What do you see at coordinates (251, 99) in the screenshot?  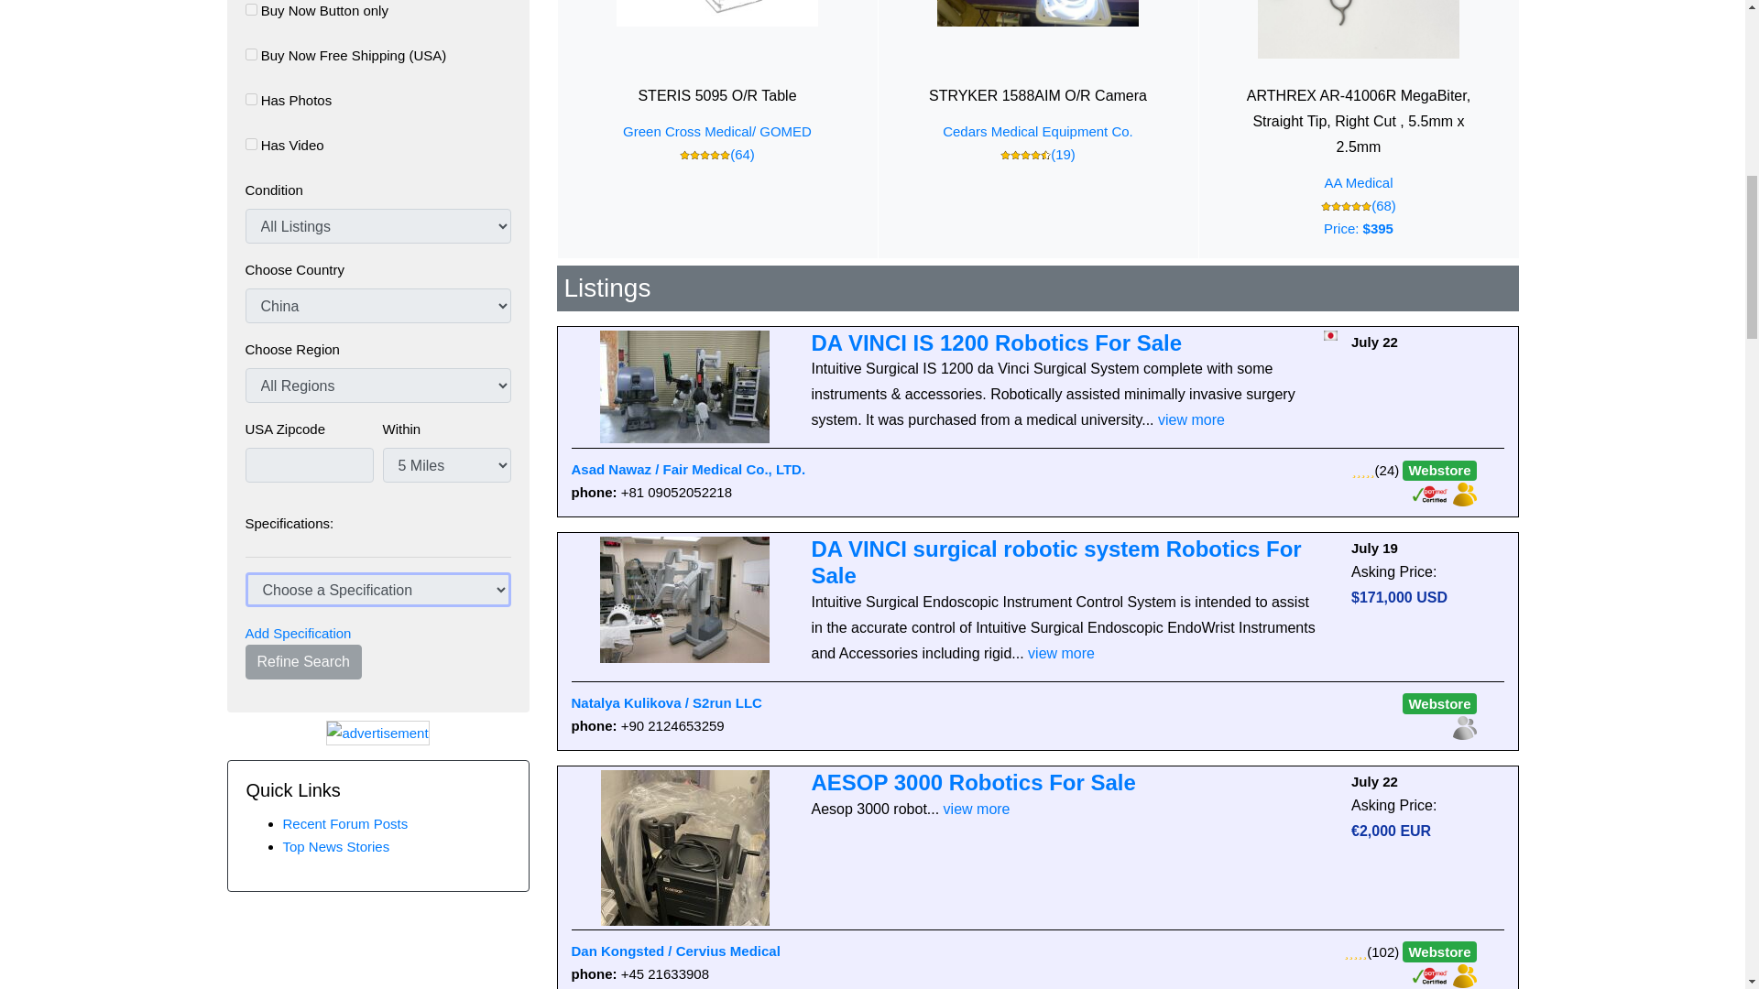 I see `1` at bounding box center [251, 99].